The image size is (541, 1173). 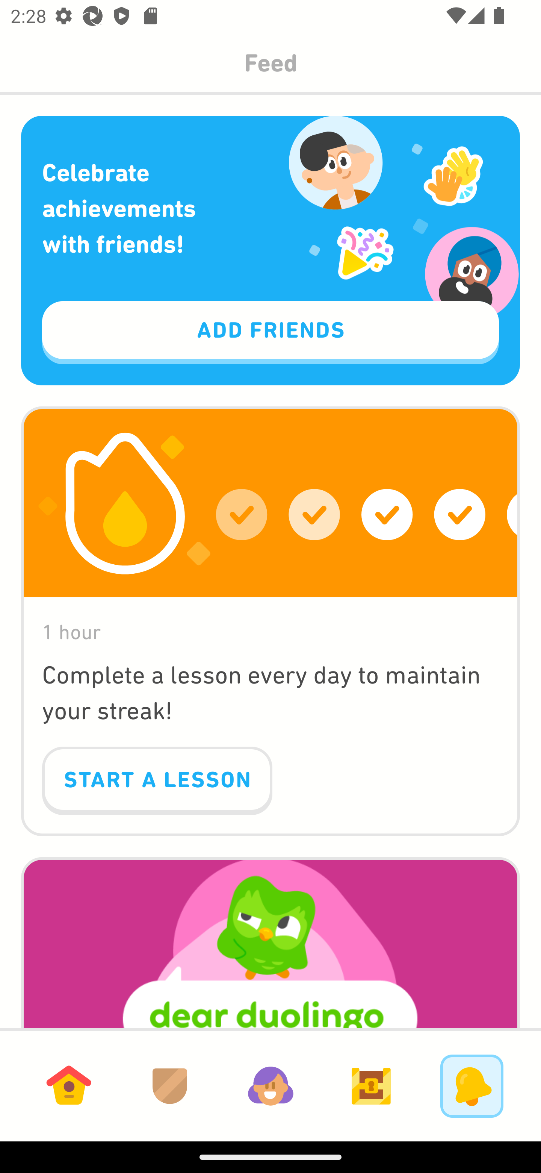 I want to click on START A LESSON, so click(x=157, y=781).